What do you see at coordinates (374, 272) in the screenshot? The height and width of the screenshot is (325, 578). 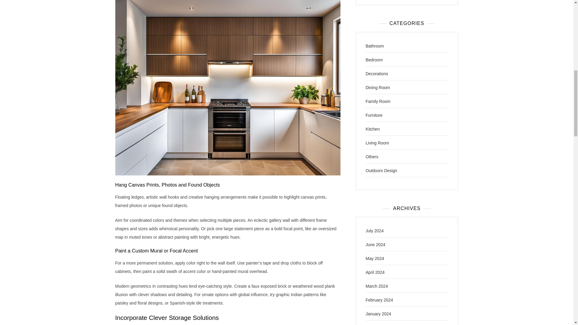 I see `April 2024` at bounding box center [374, 272].